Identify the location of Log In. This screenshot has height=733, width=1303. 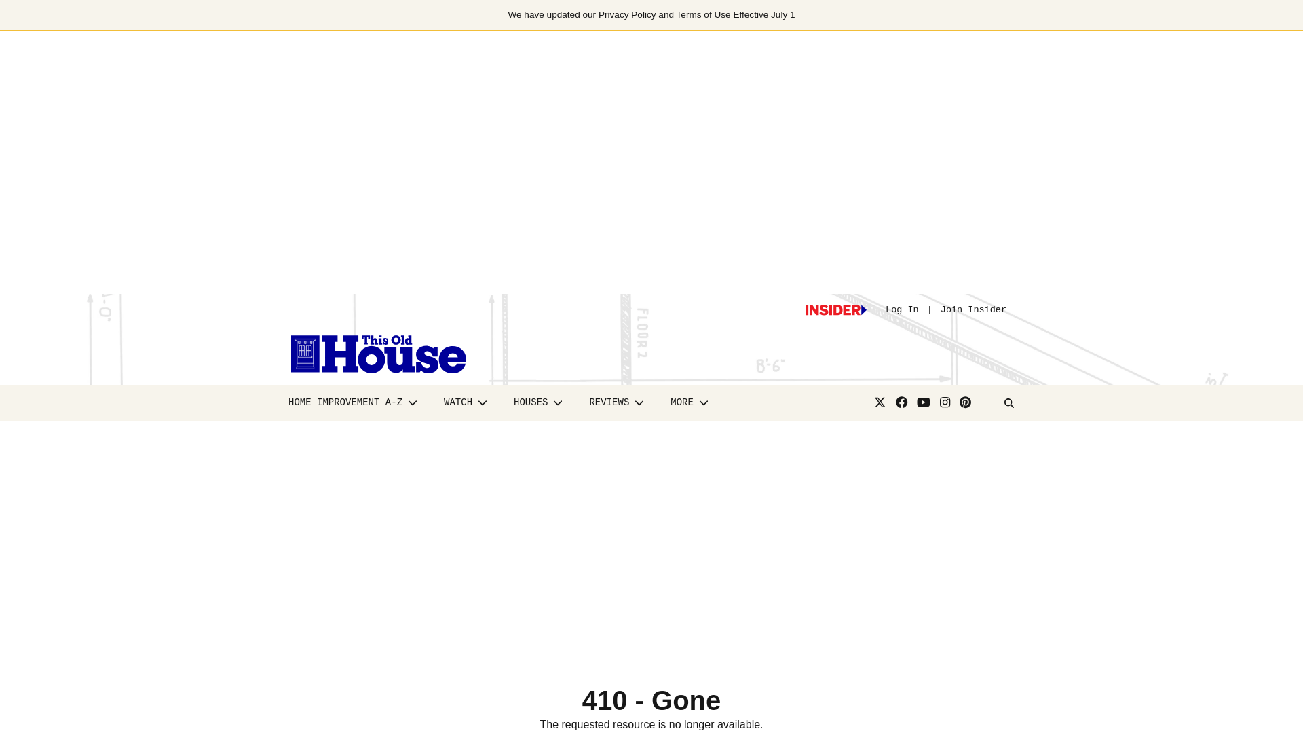
(902, 309).